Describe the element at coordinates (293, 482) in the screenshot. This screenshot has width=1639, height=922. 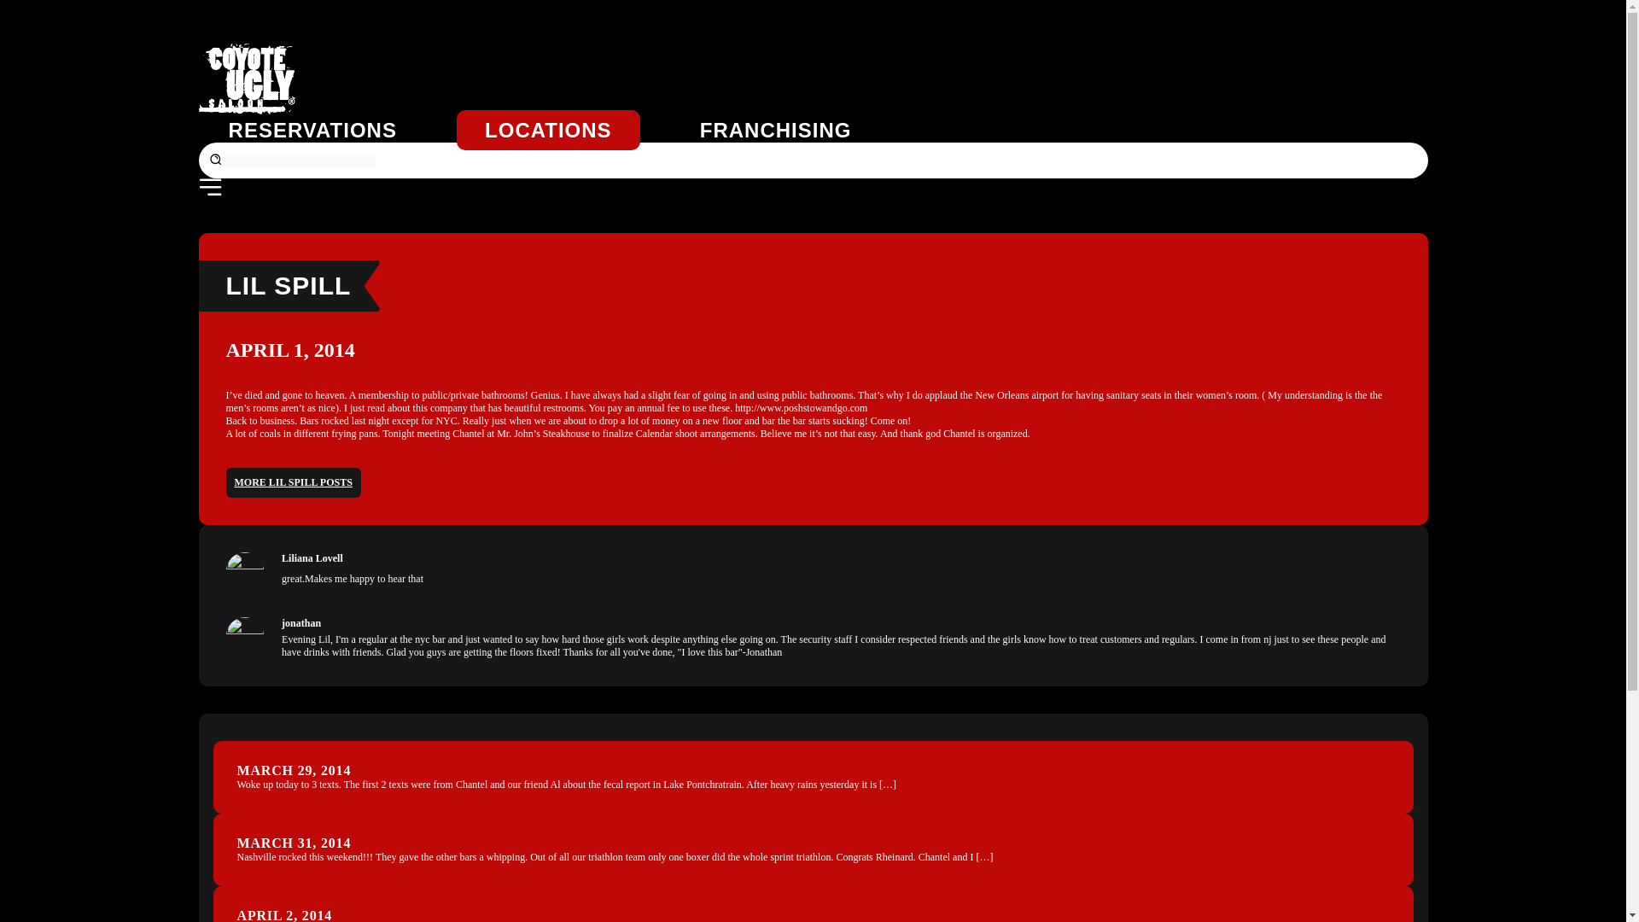
I see `MORE LIL SPILL POSTS` at that location.